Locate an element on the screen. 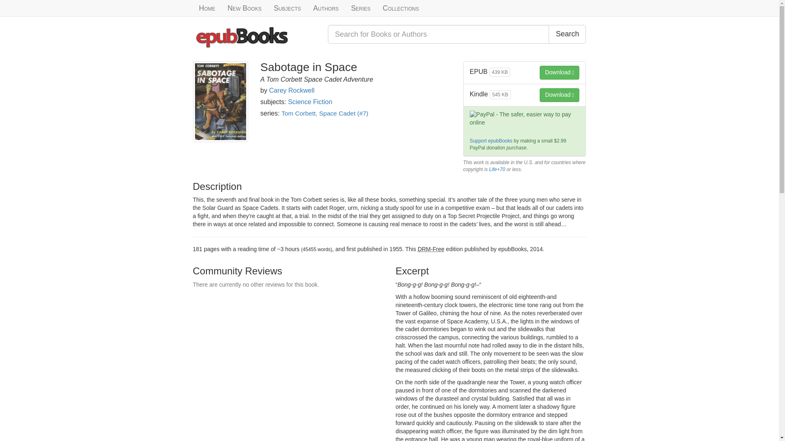 The image size is (785, 441). Search is located at coordinates (567, 34).